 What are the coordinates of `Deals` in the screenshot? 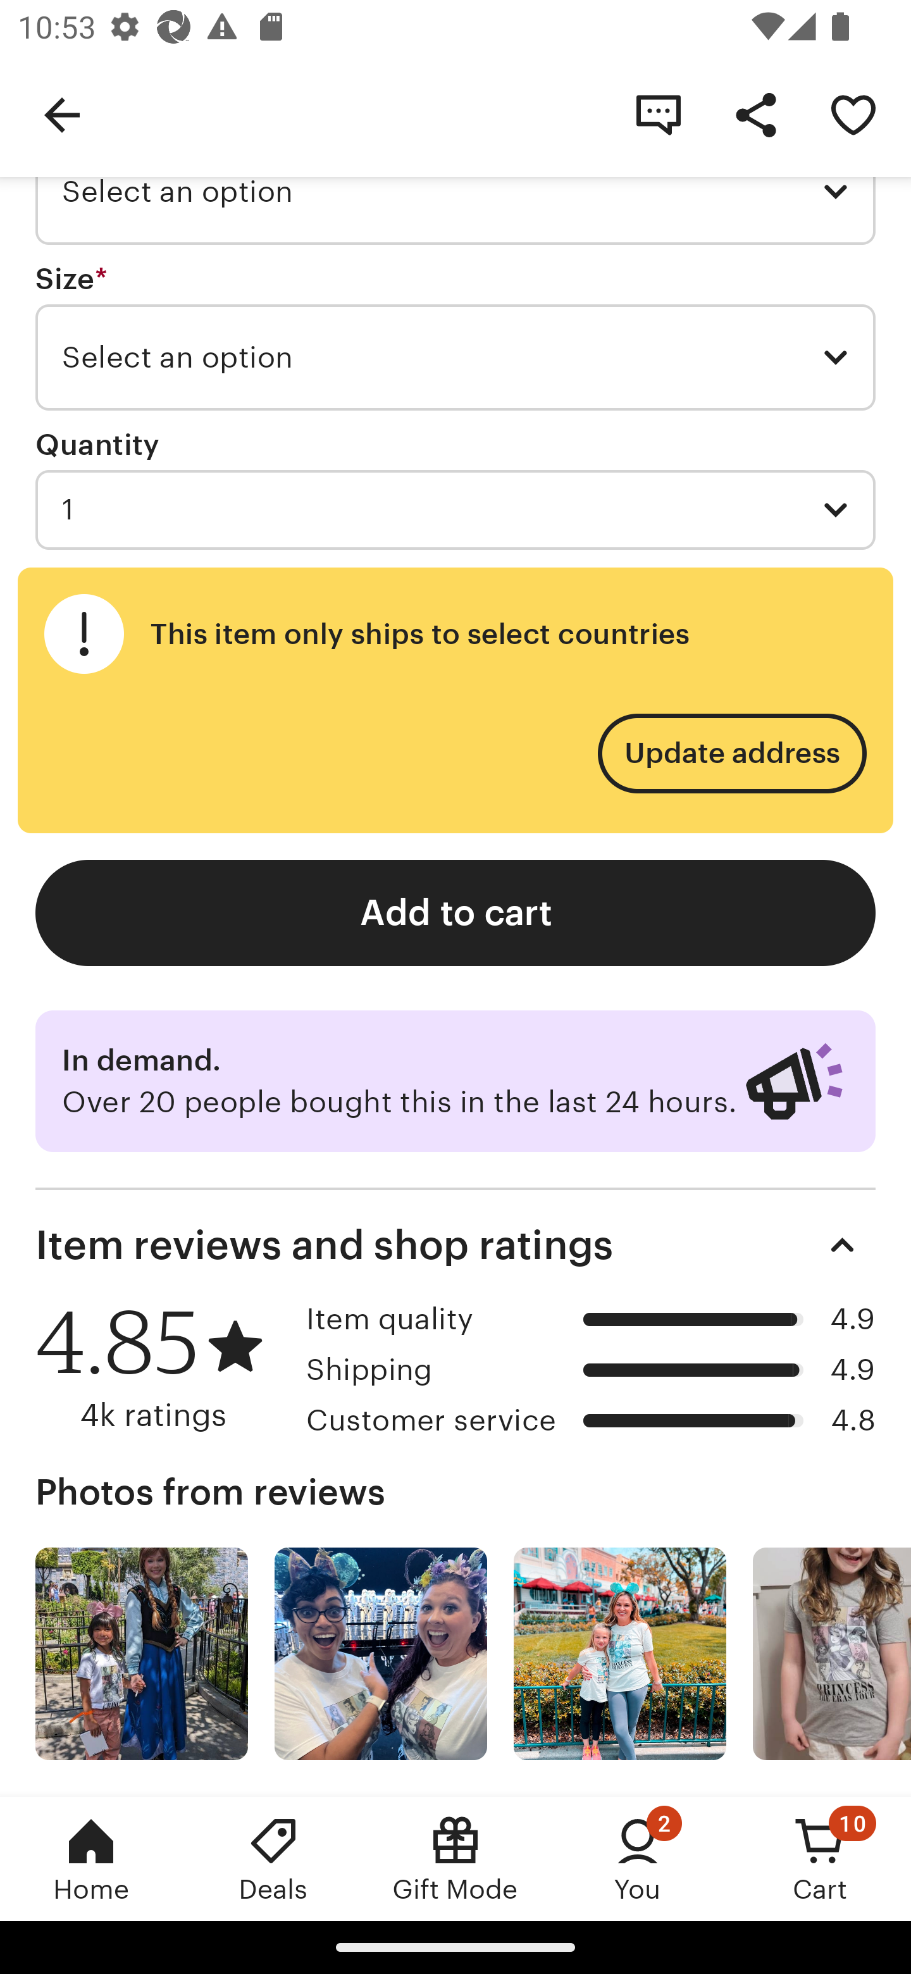 It's located at (273, 1858).